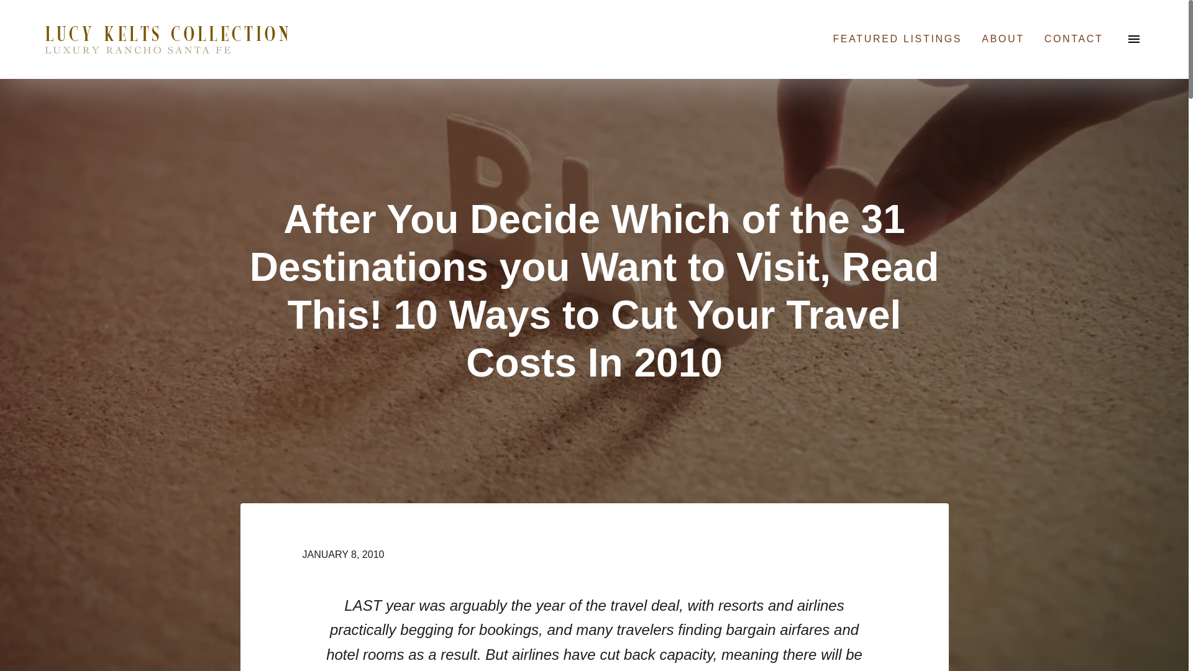 The height and width of the screenshot is (671, 1193). What do you see at coordinates (1003, 39) in the screenshot?
I see `ABOUT` at bounding box center [1003, 39].